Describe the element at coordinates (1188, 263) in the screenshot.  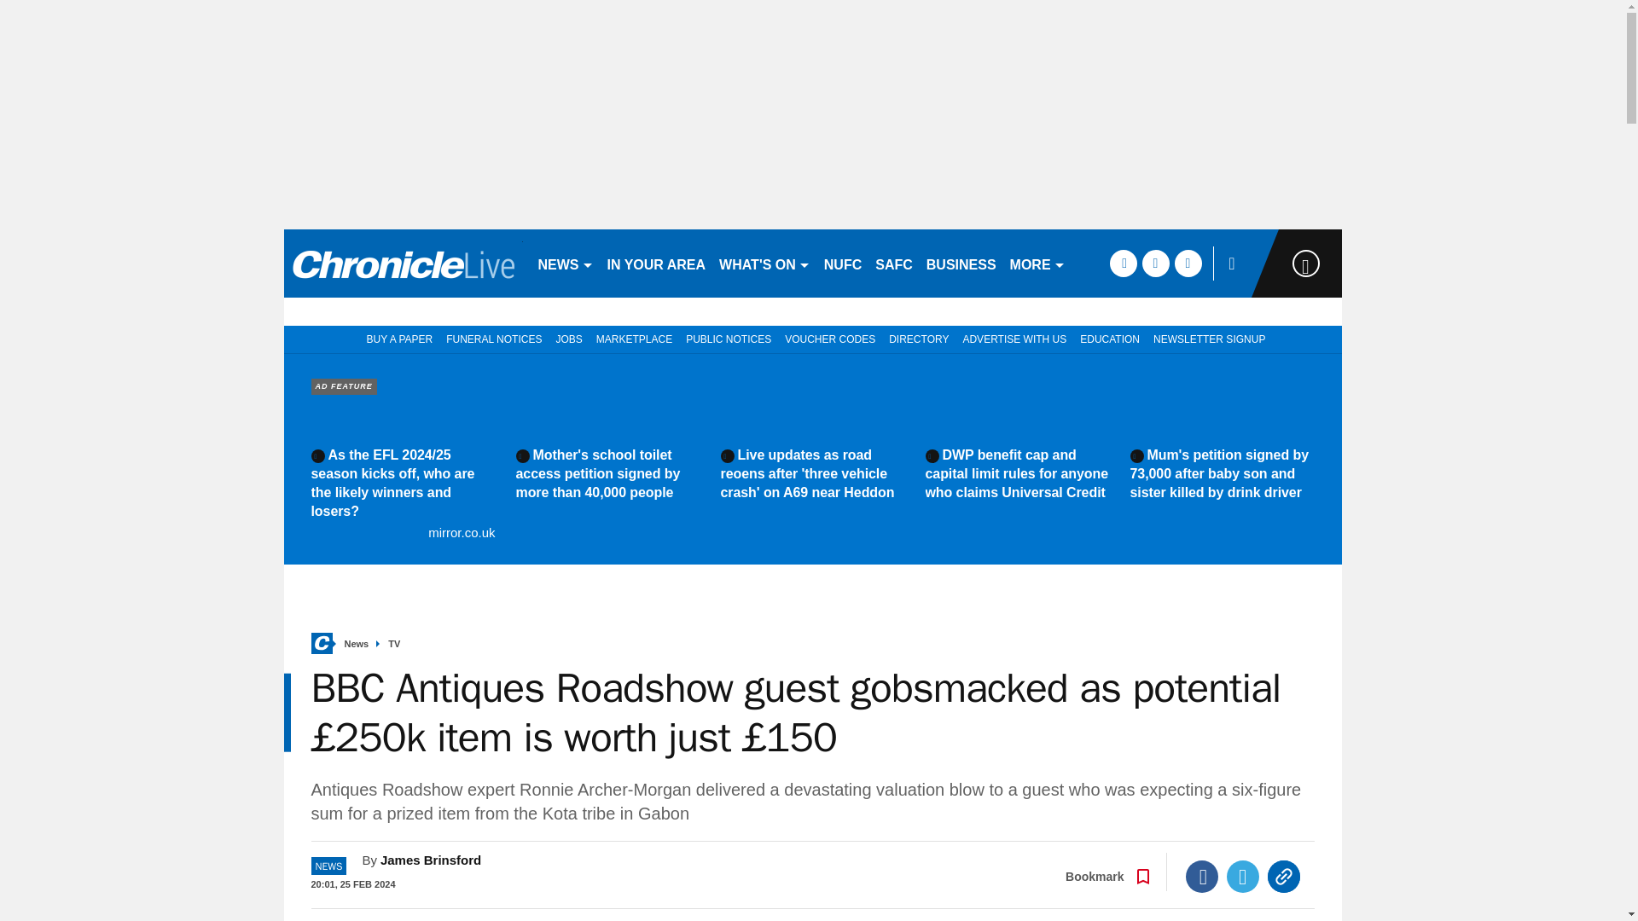
I see `instagram` at that location.